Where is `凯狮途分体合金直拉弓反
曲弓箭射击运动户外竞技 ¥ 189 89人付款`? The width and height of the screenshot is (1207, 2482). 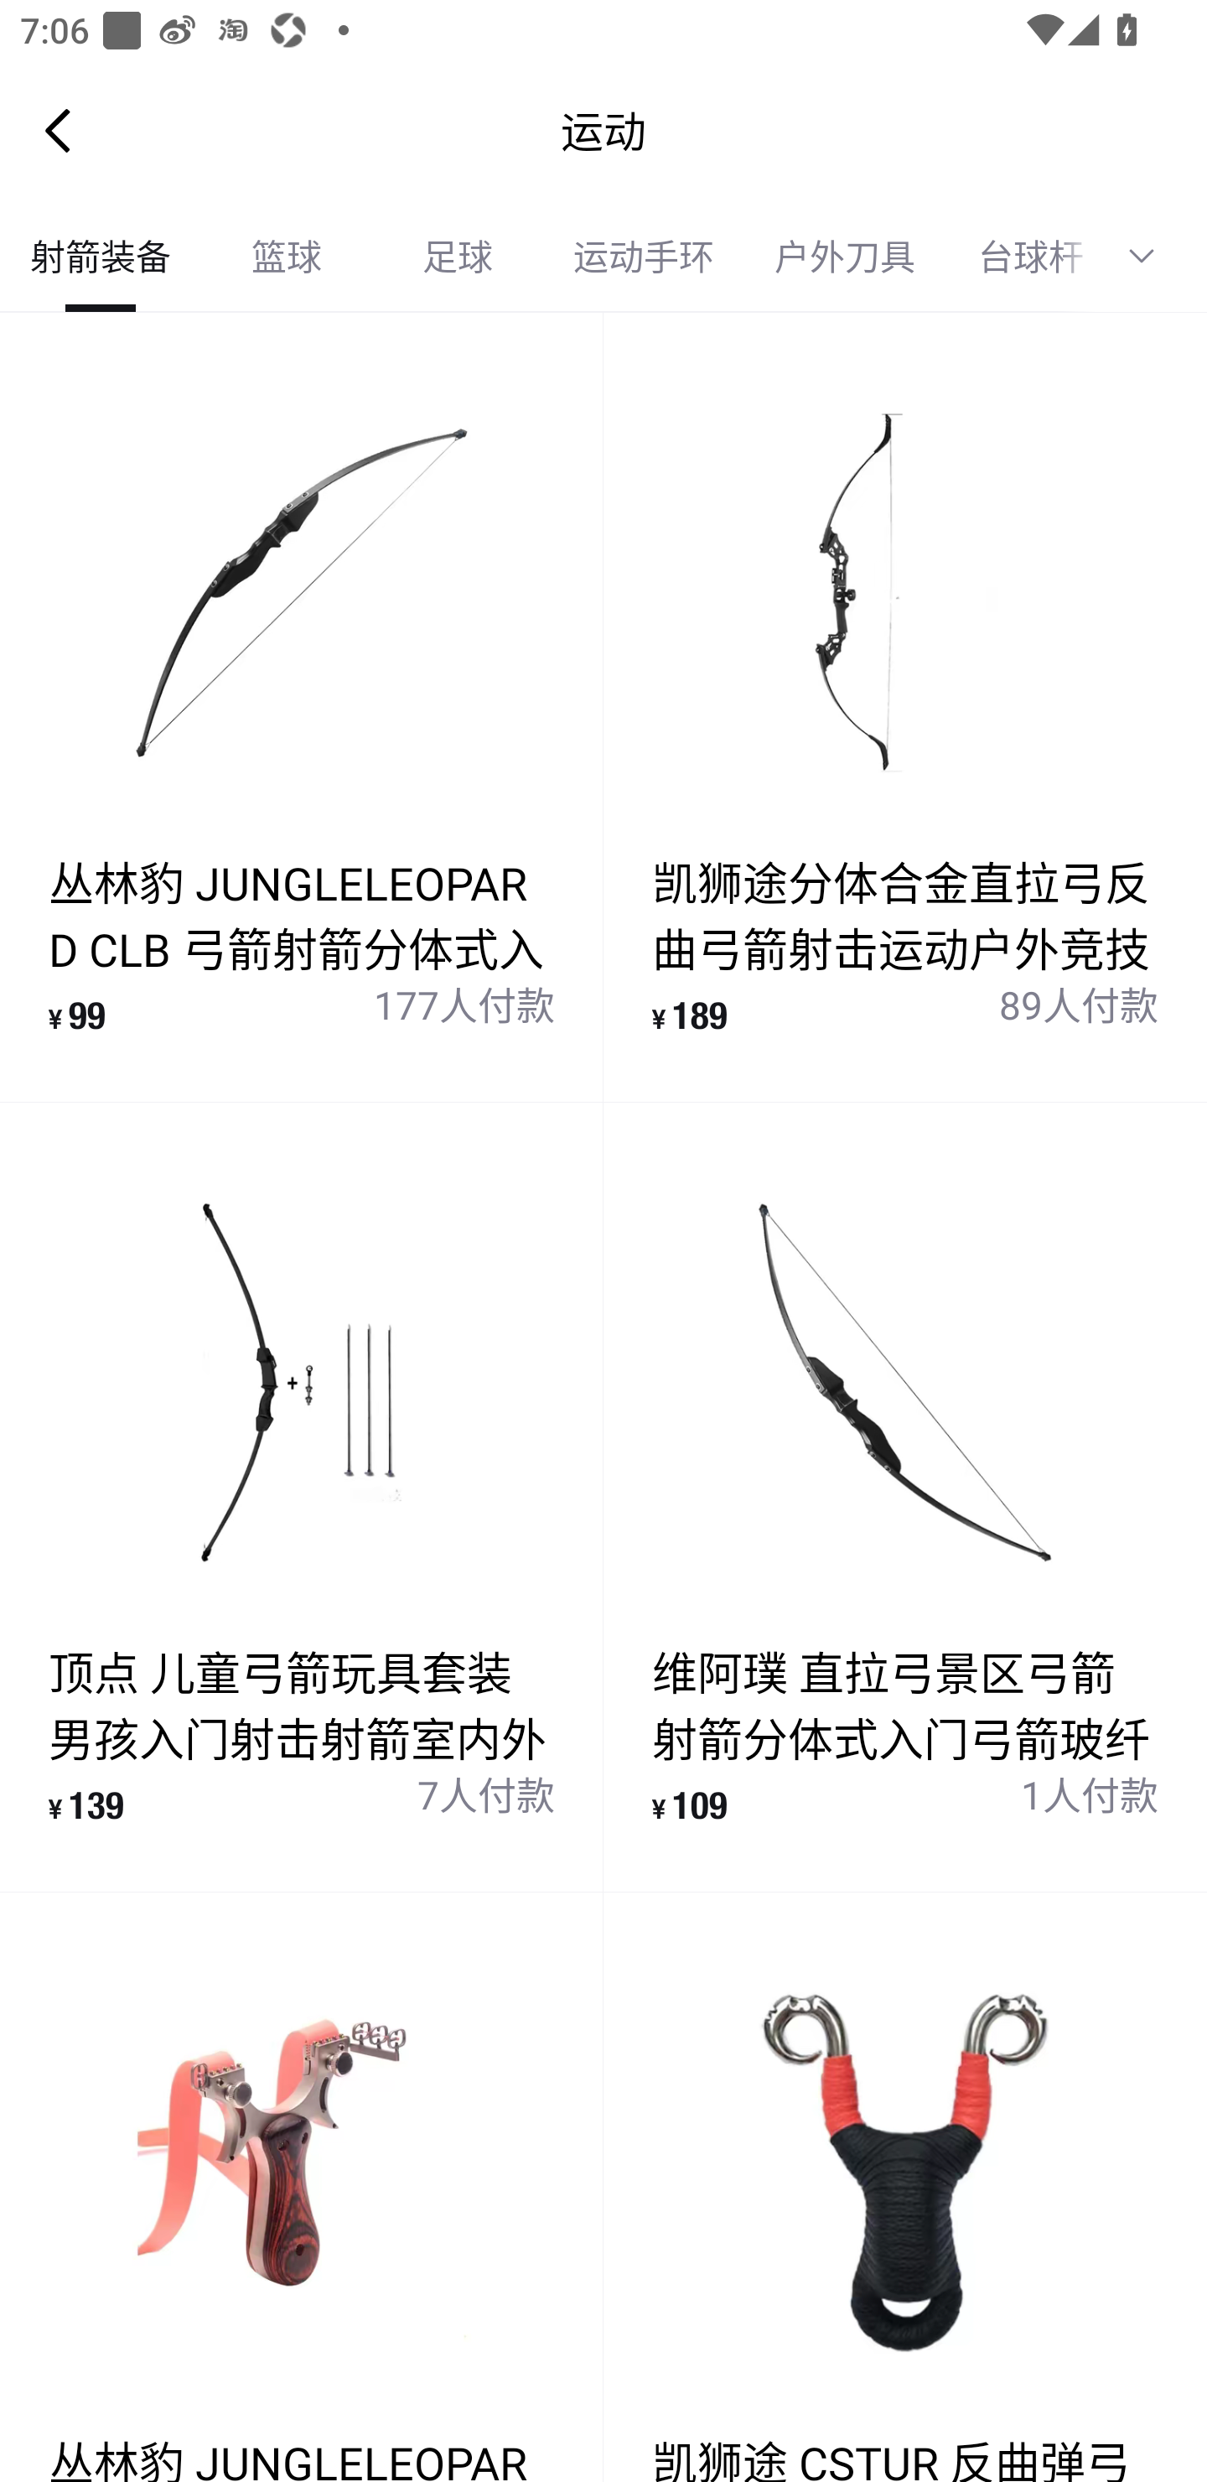 凯狮途分体合金直拉弓反
曲弓箭射击运动户外竞技 ¥ 189 89人付款 is located at coordinates (905, 707).